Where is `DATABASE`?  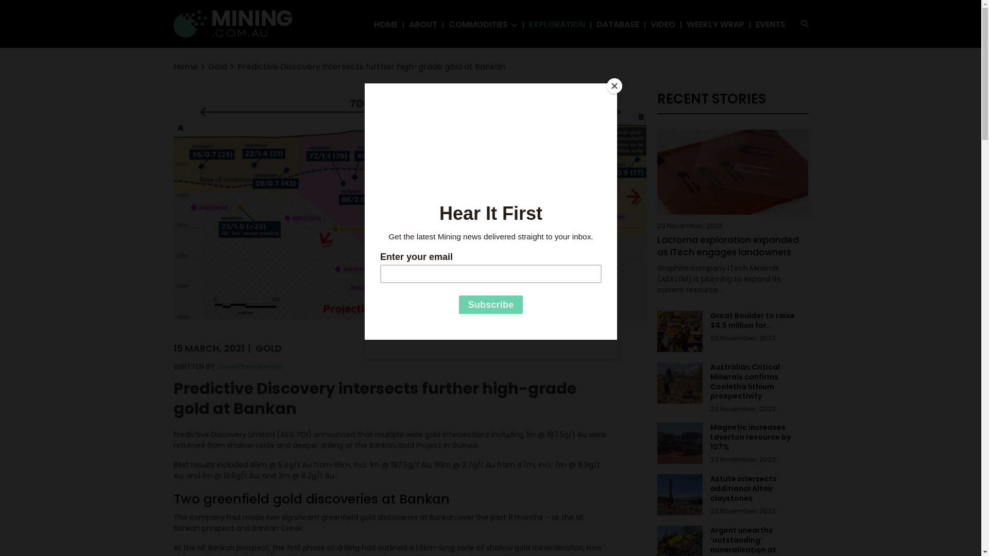 DATABASE is located at coordinates (618, 25).